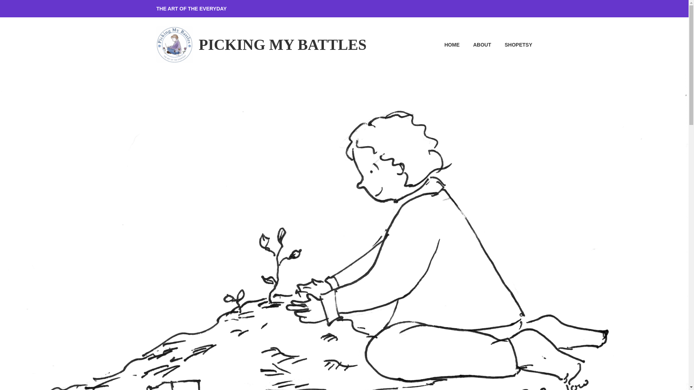 This screenshot has width=694, height=390. I want to click on HOME, so click(446, 45).